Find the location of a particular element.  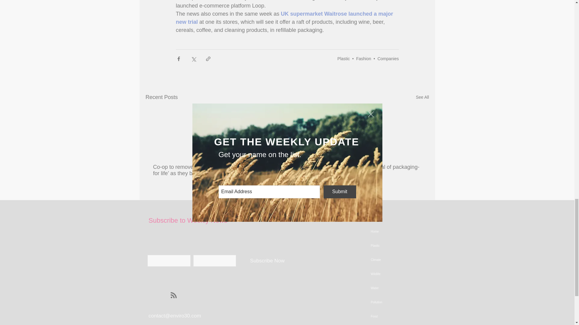

Morrisons removes all plastic bags for life from UK stores is located at coordinates (287, 170).